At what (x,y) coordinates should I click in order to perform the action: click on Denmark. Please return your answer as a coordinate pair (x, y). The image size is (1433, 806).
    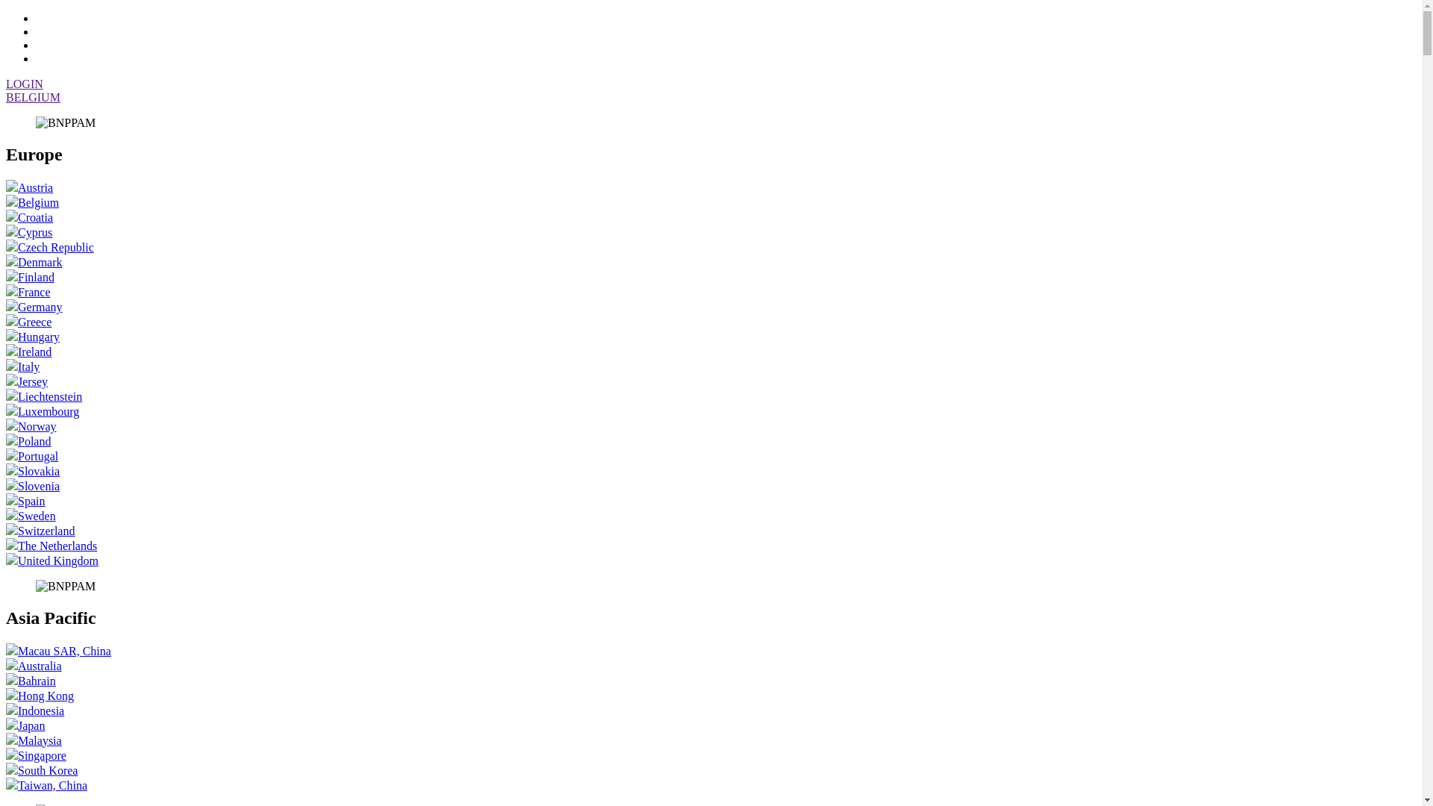
    Looking at the image, I should click on (34, 263).